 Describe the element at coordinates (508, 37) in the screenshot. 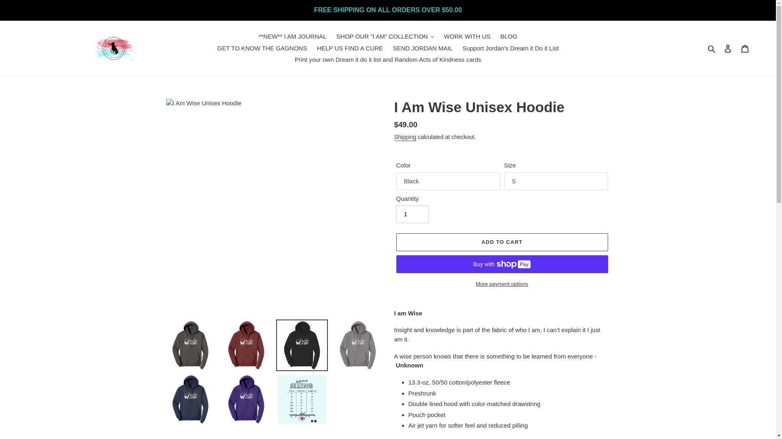

I see `BLOG` at that location.